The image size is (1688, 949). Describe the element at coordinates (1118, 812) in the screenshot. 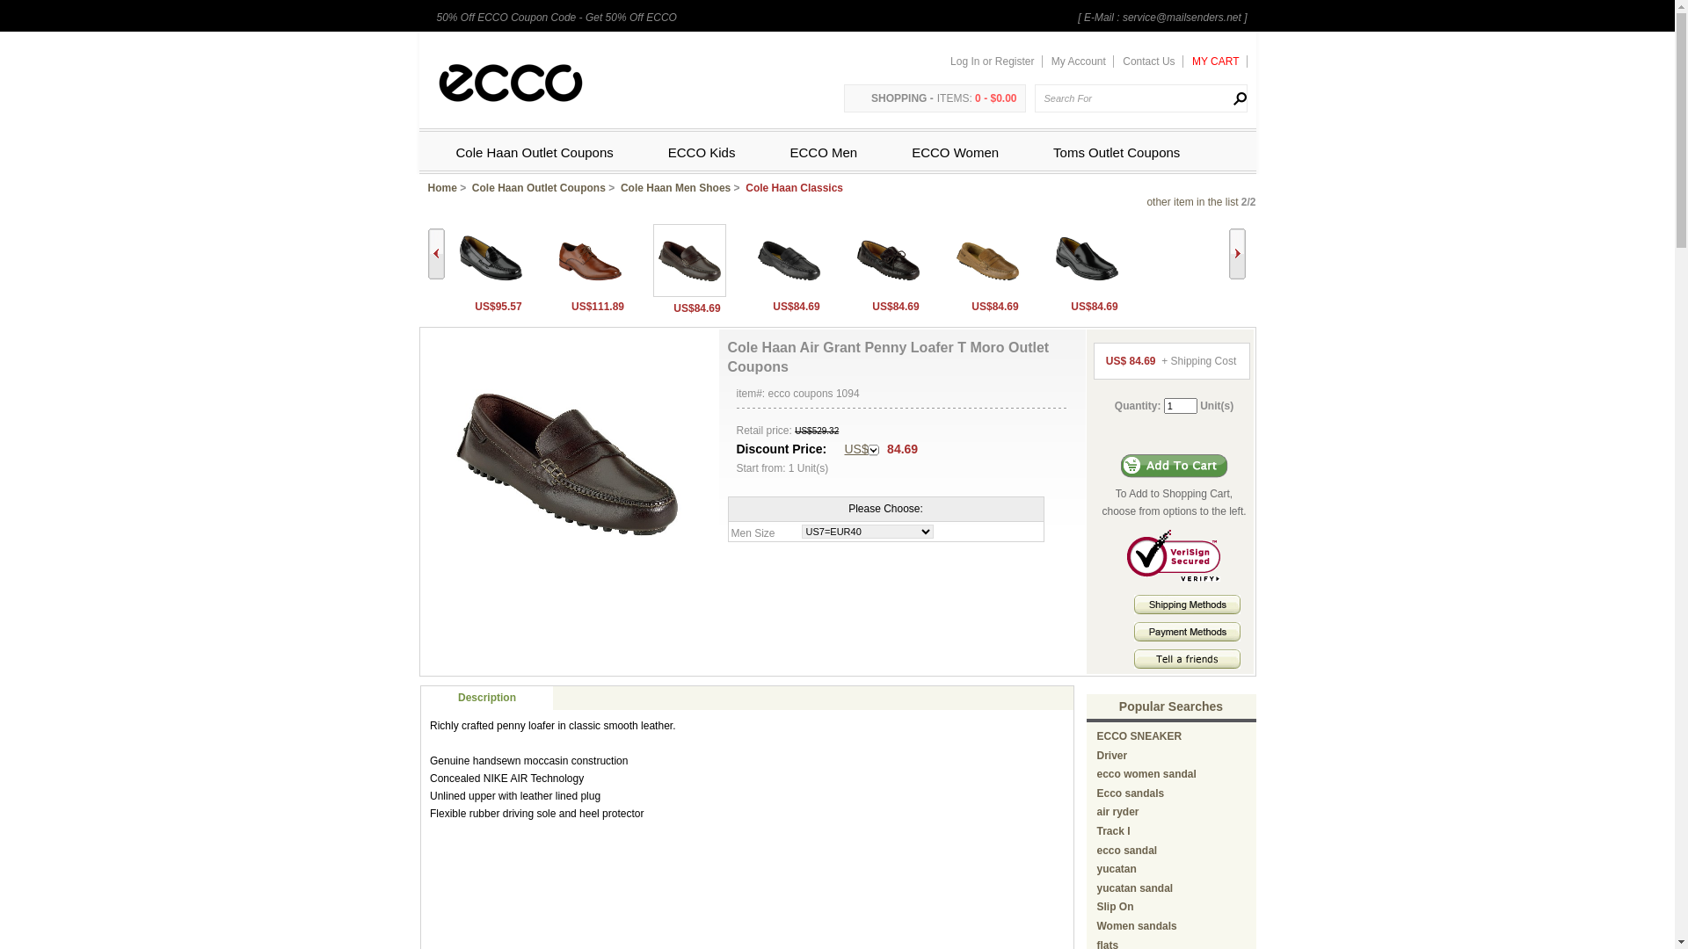

I see `air ryder` at that location.